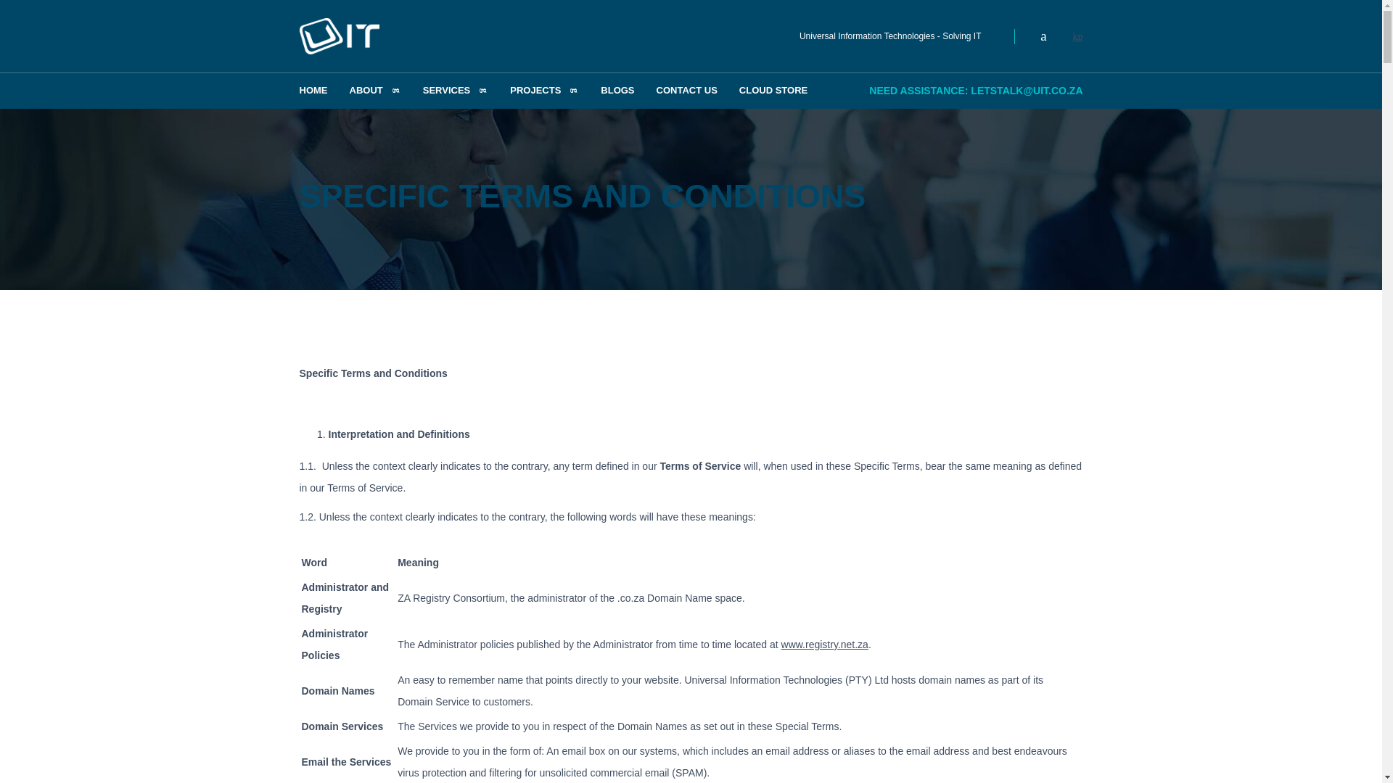  What do you see at coordinates (687, 91) in the screenshot?
I see `CONTACT US` at bounding box center [687, 91].